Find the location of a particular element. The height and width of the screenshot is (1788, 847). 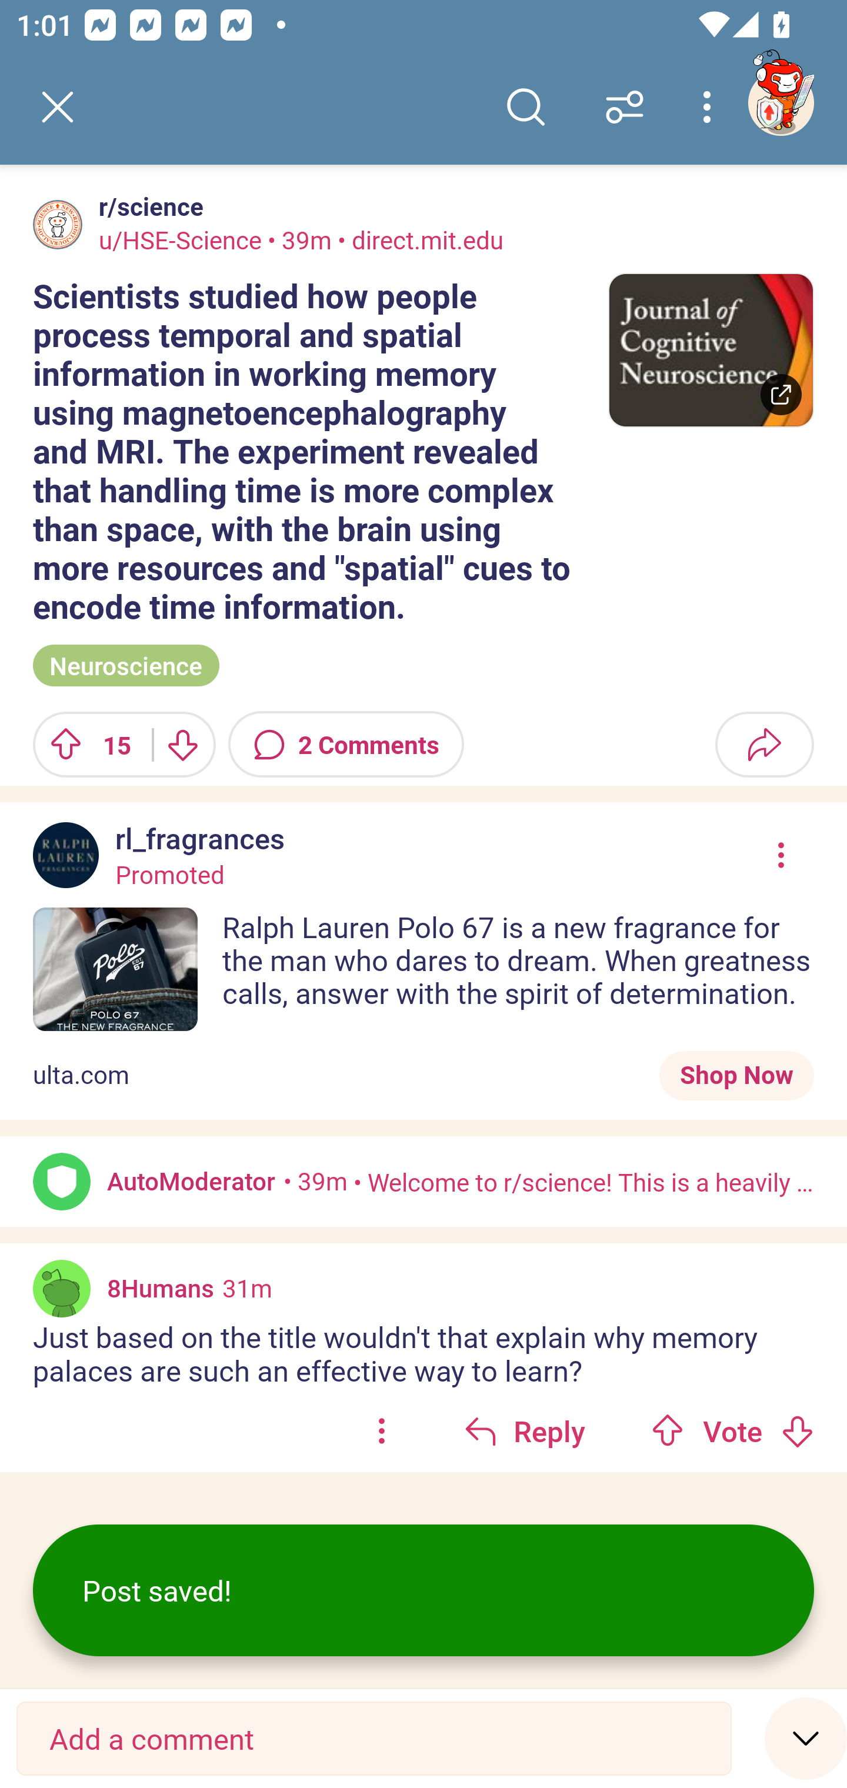

Share is located at coordinates (764, 743).